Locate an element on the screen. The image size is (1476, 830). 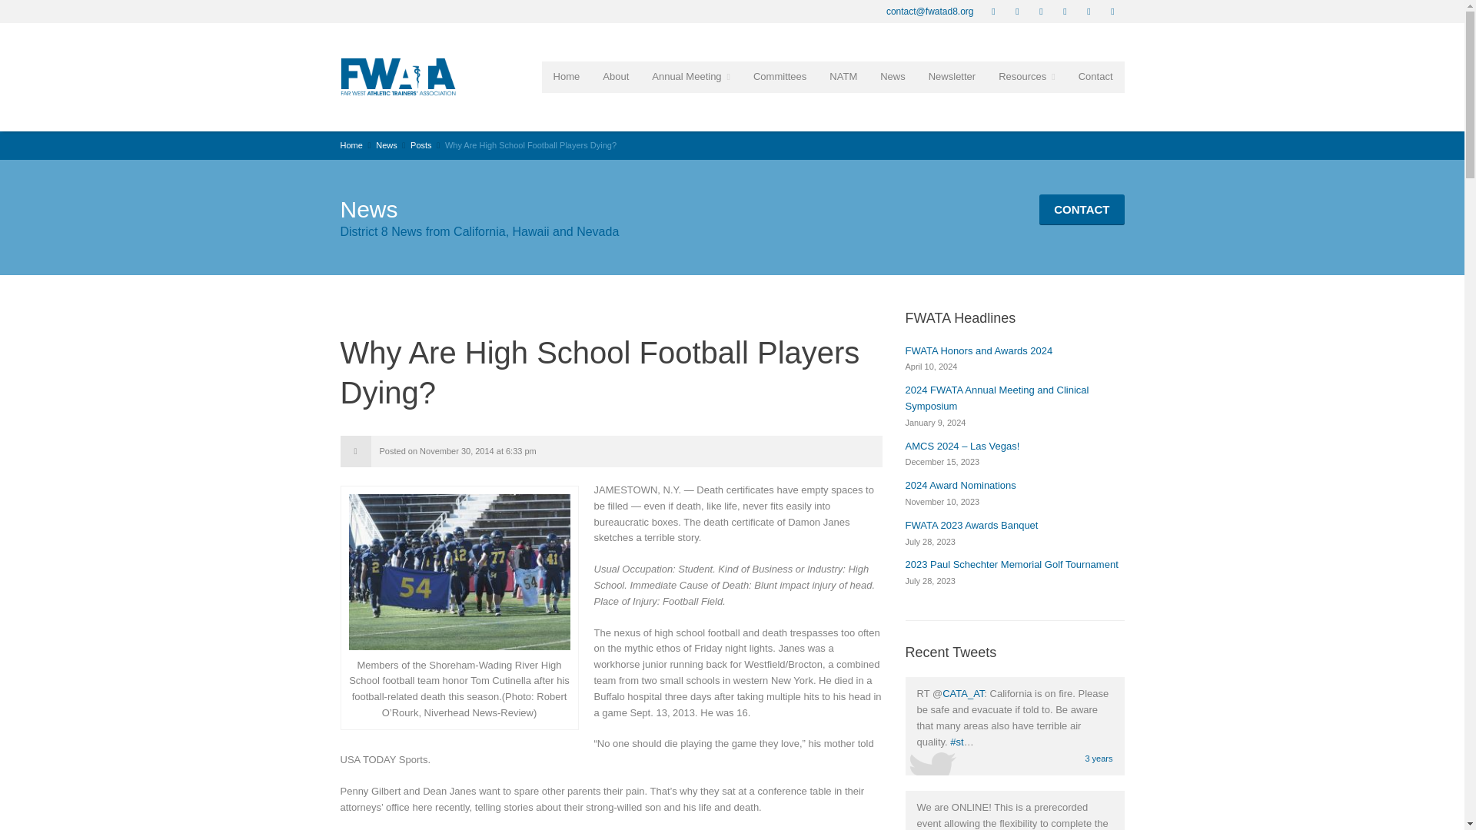
Home is located at coordinates (351, 144).